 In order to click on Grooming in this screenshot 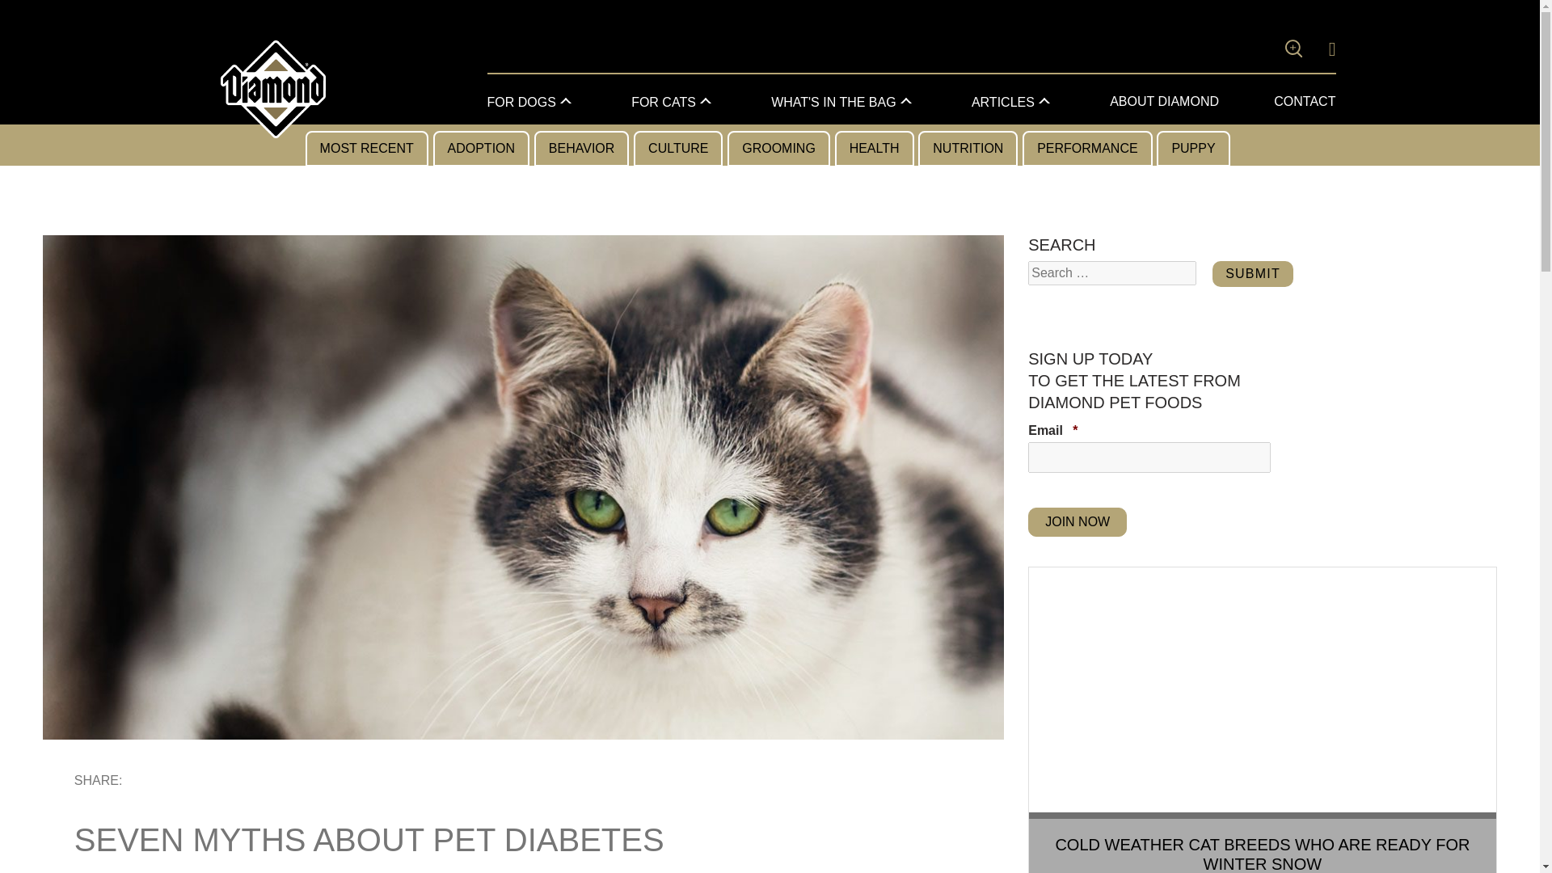, I will do `click(779, 149)`.